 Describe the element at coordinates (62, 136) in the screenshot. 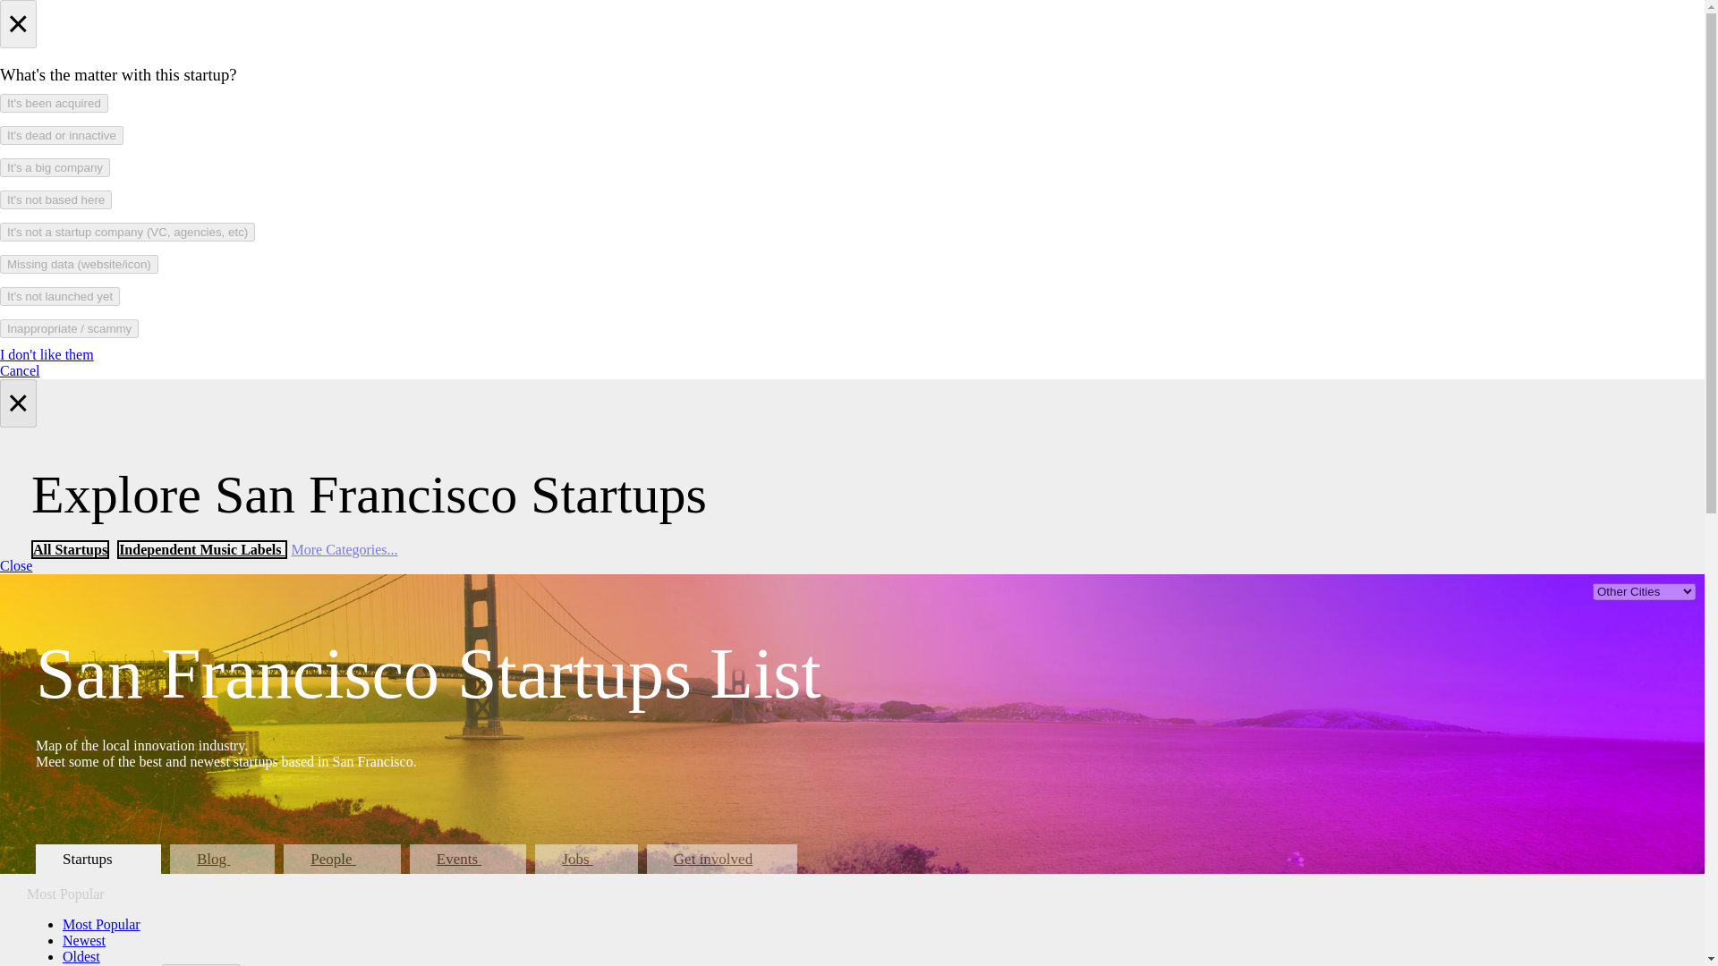

I see `It's dead or innactive` at that location.